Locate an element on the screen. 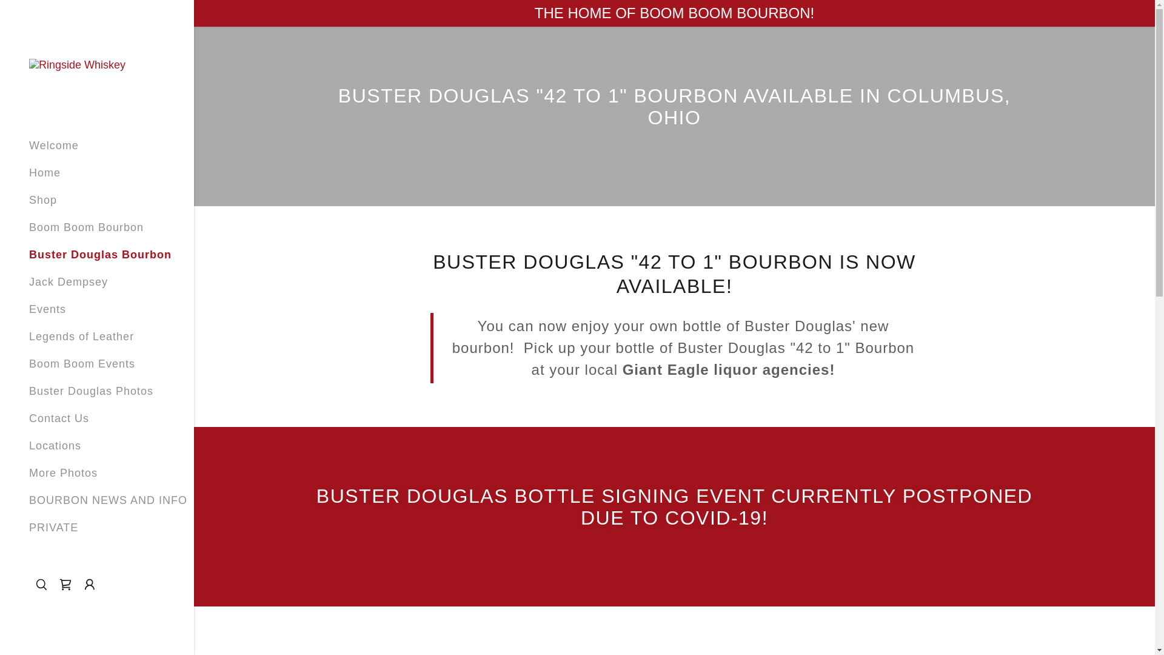 This screenshot has width=1164, height=655. Shop is located at coordinates (43, 200).